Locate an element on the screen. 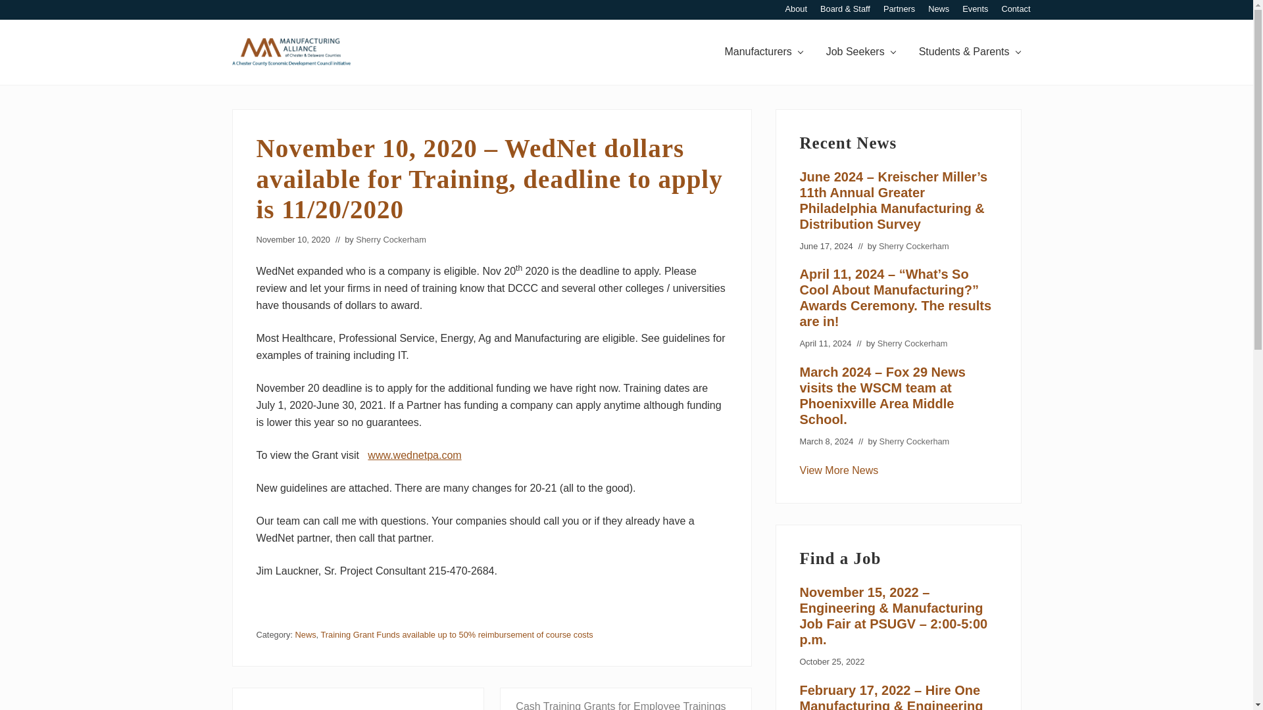 Image resolution: width=1263 pixels, height=710 pixels. Partners is located at coordinates (899, 9).